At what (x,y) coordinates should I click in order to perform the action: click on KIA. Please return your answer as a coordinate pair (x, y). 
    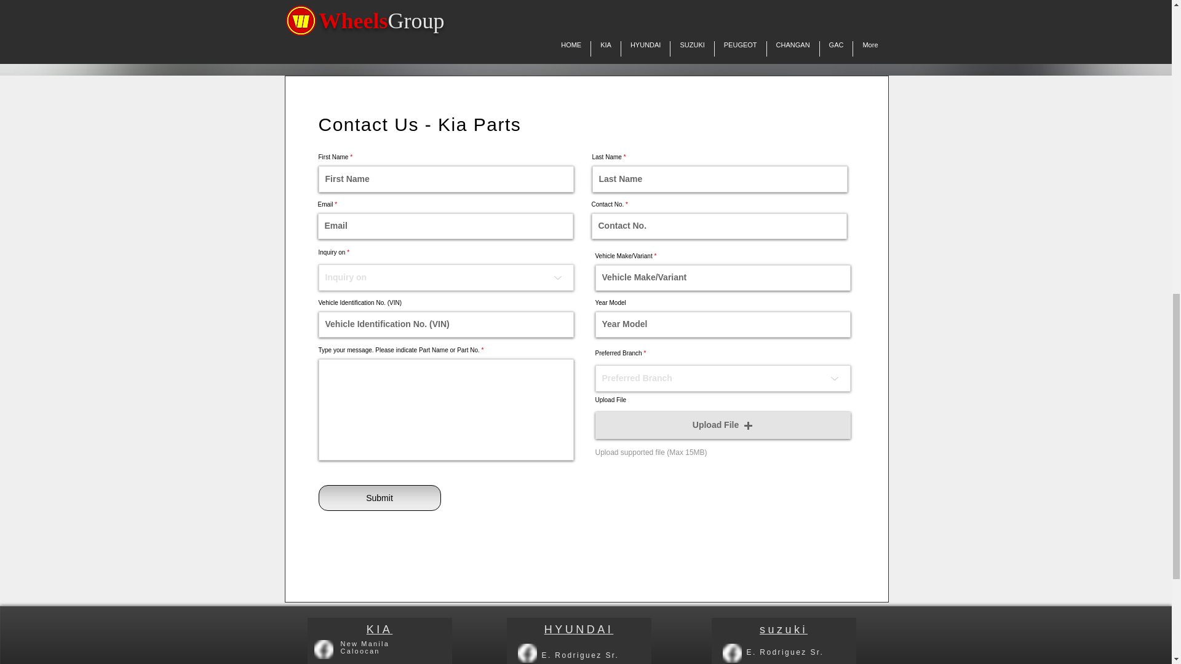
    Looking at the image, I should click on (380, 630).